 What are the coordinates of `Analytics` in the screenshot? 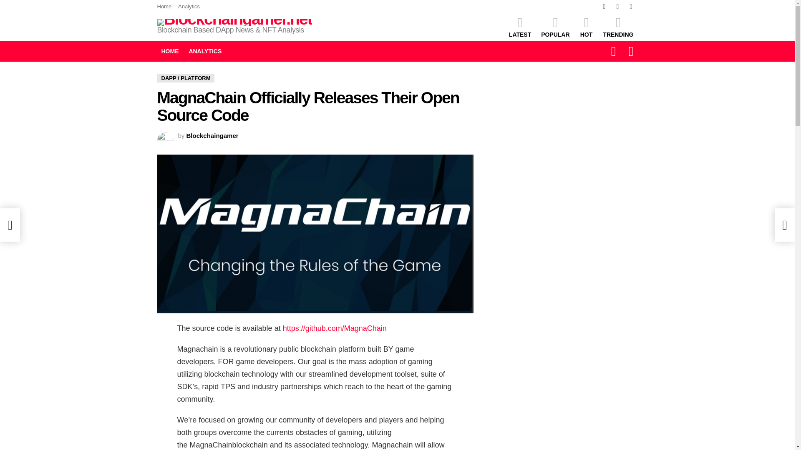 It's located at (189, 7).